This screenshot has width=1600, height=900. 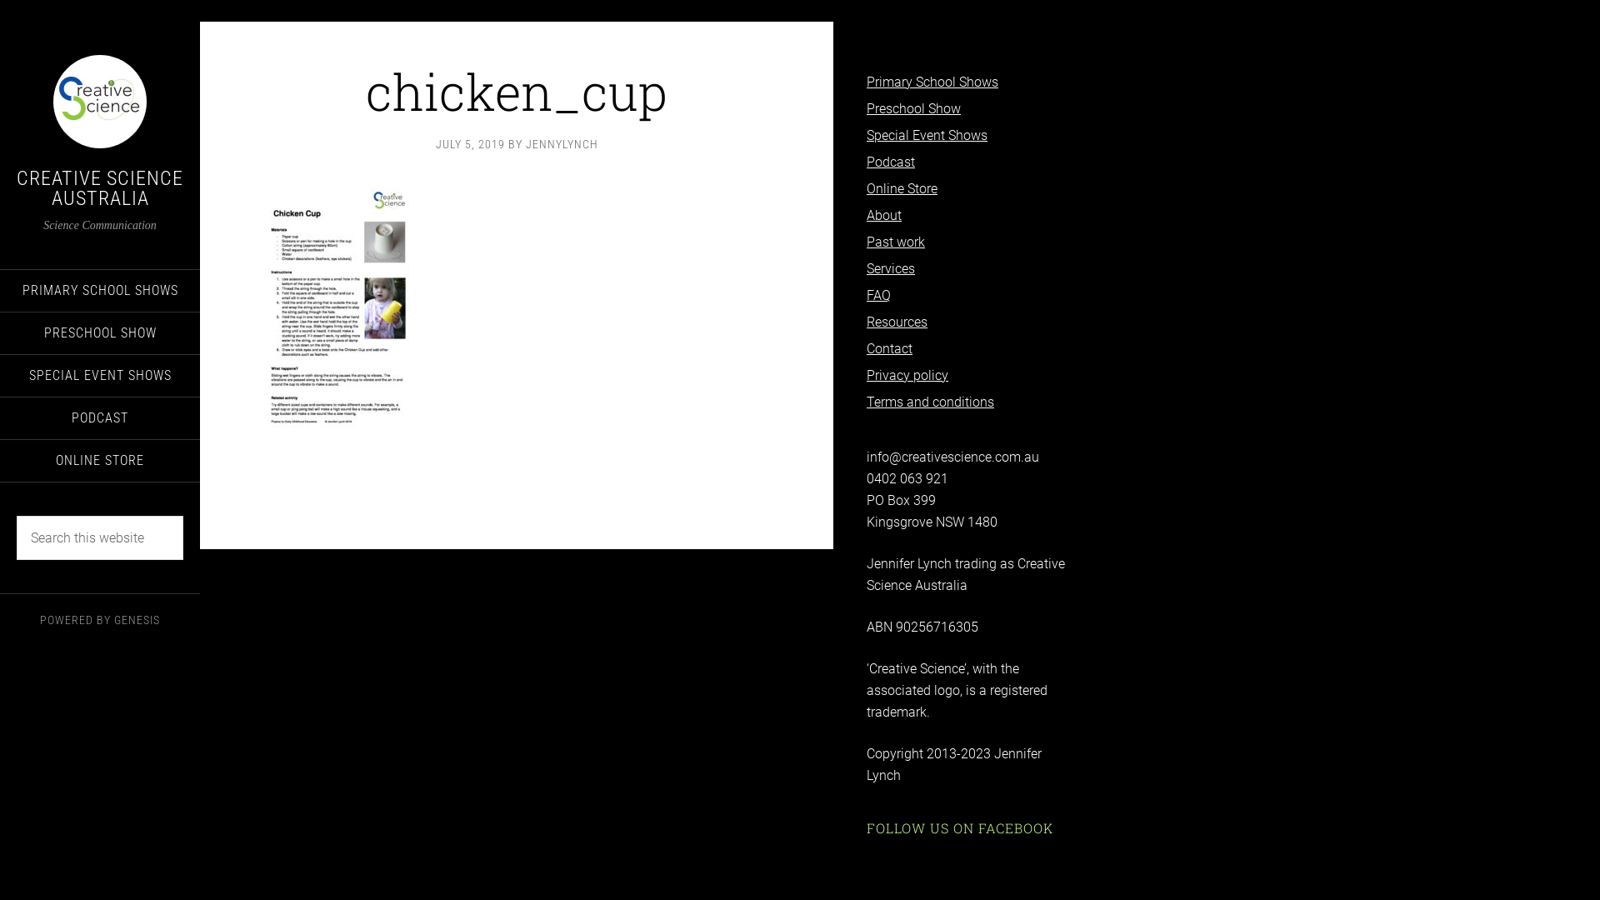 I want to click on Past work, so click(x=896, y=242).